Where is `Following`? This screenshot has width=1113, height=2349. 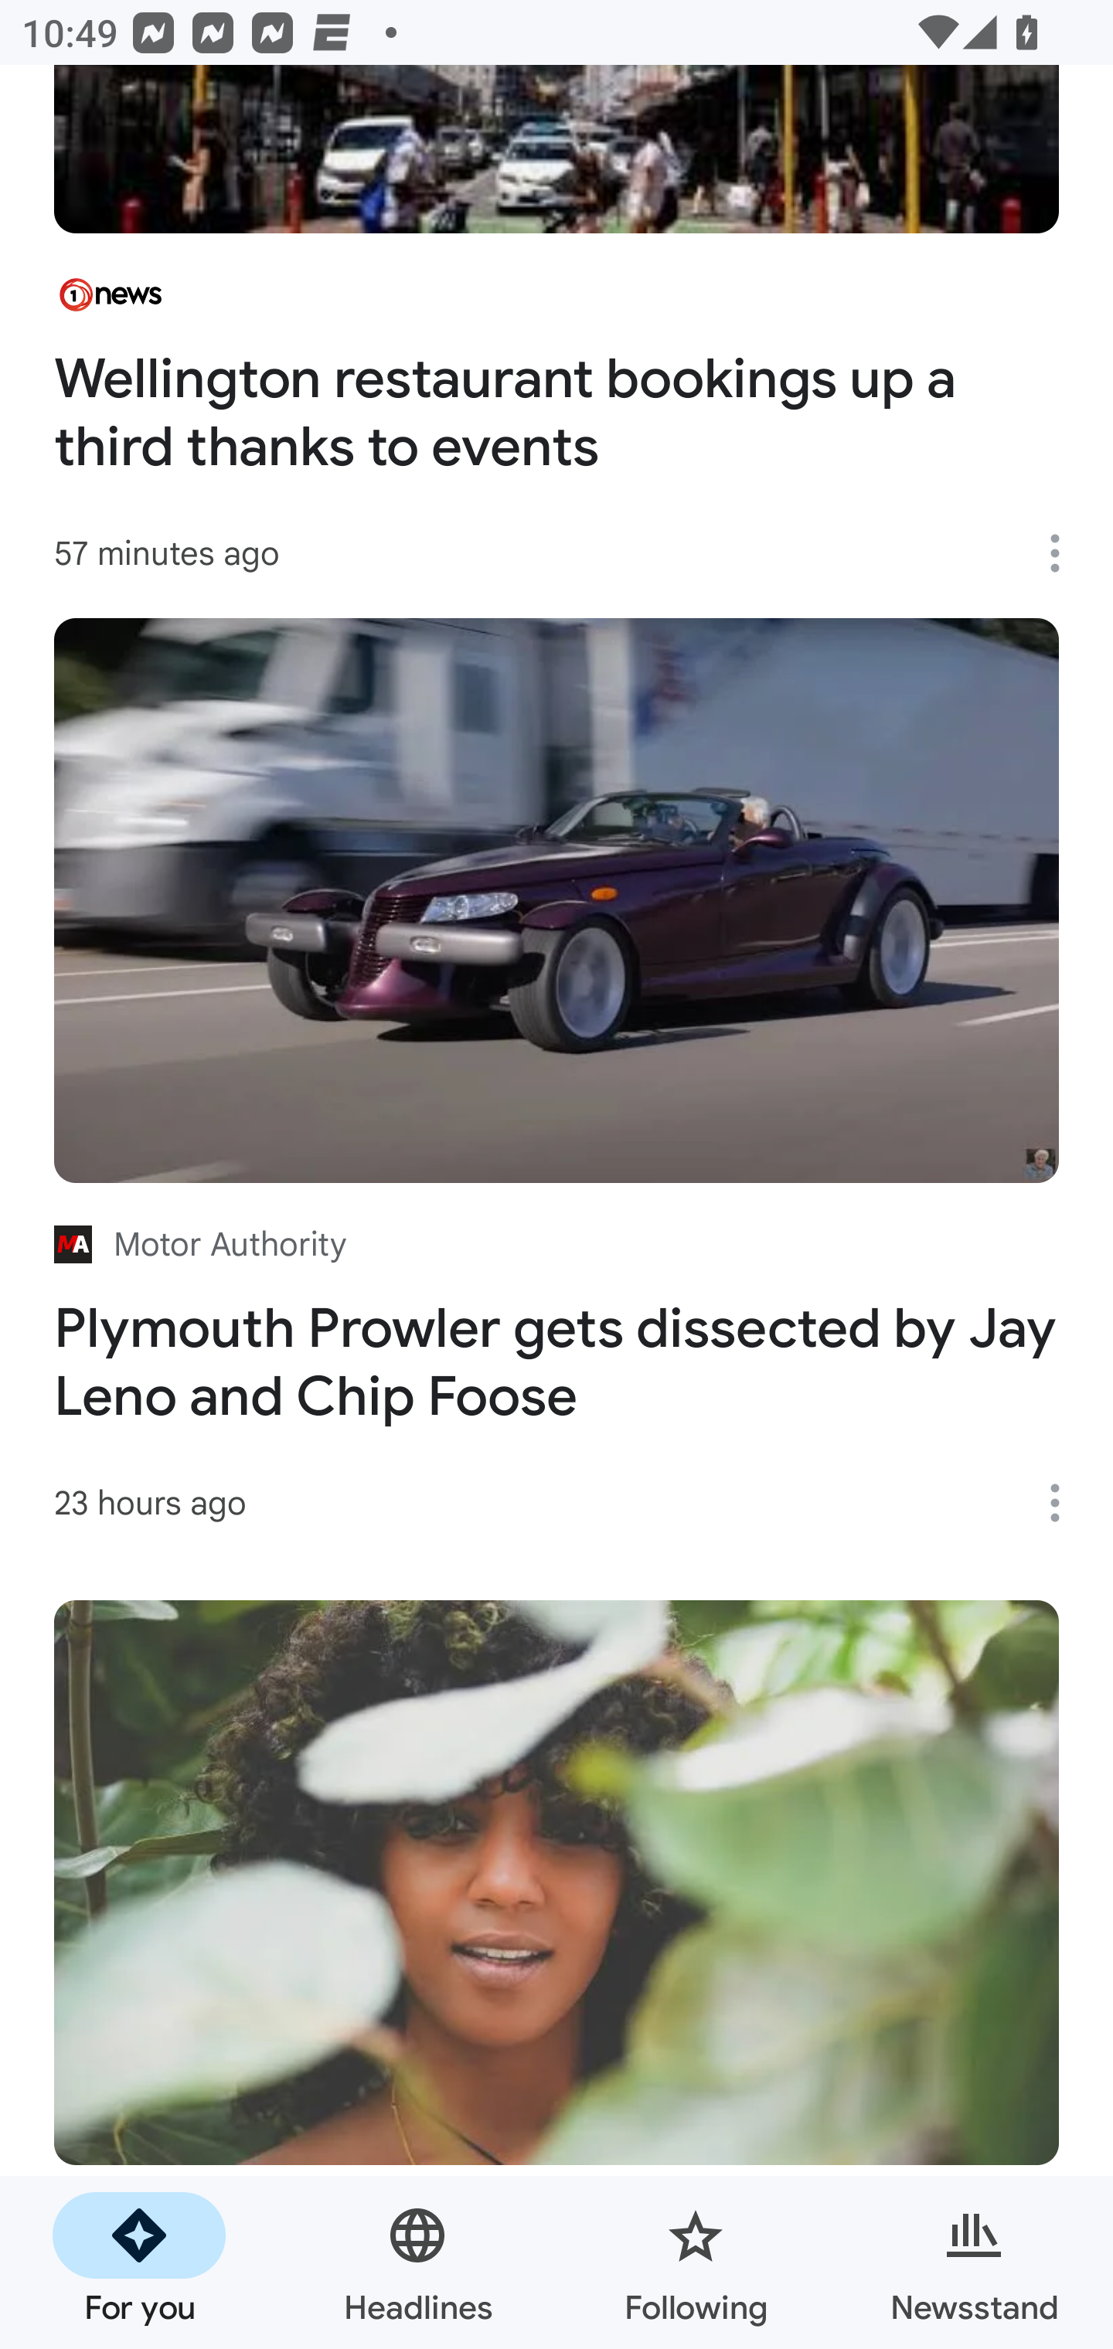 Following is located at coordinates (696, 2262).